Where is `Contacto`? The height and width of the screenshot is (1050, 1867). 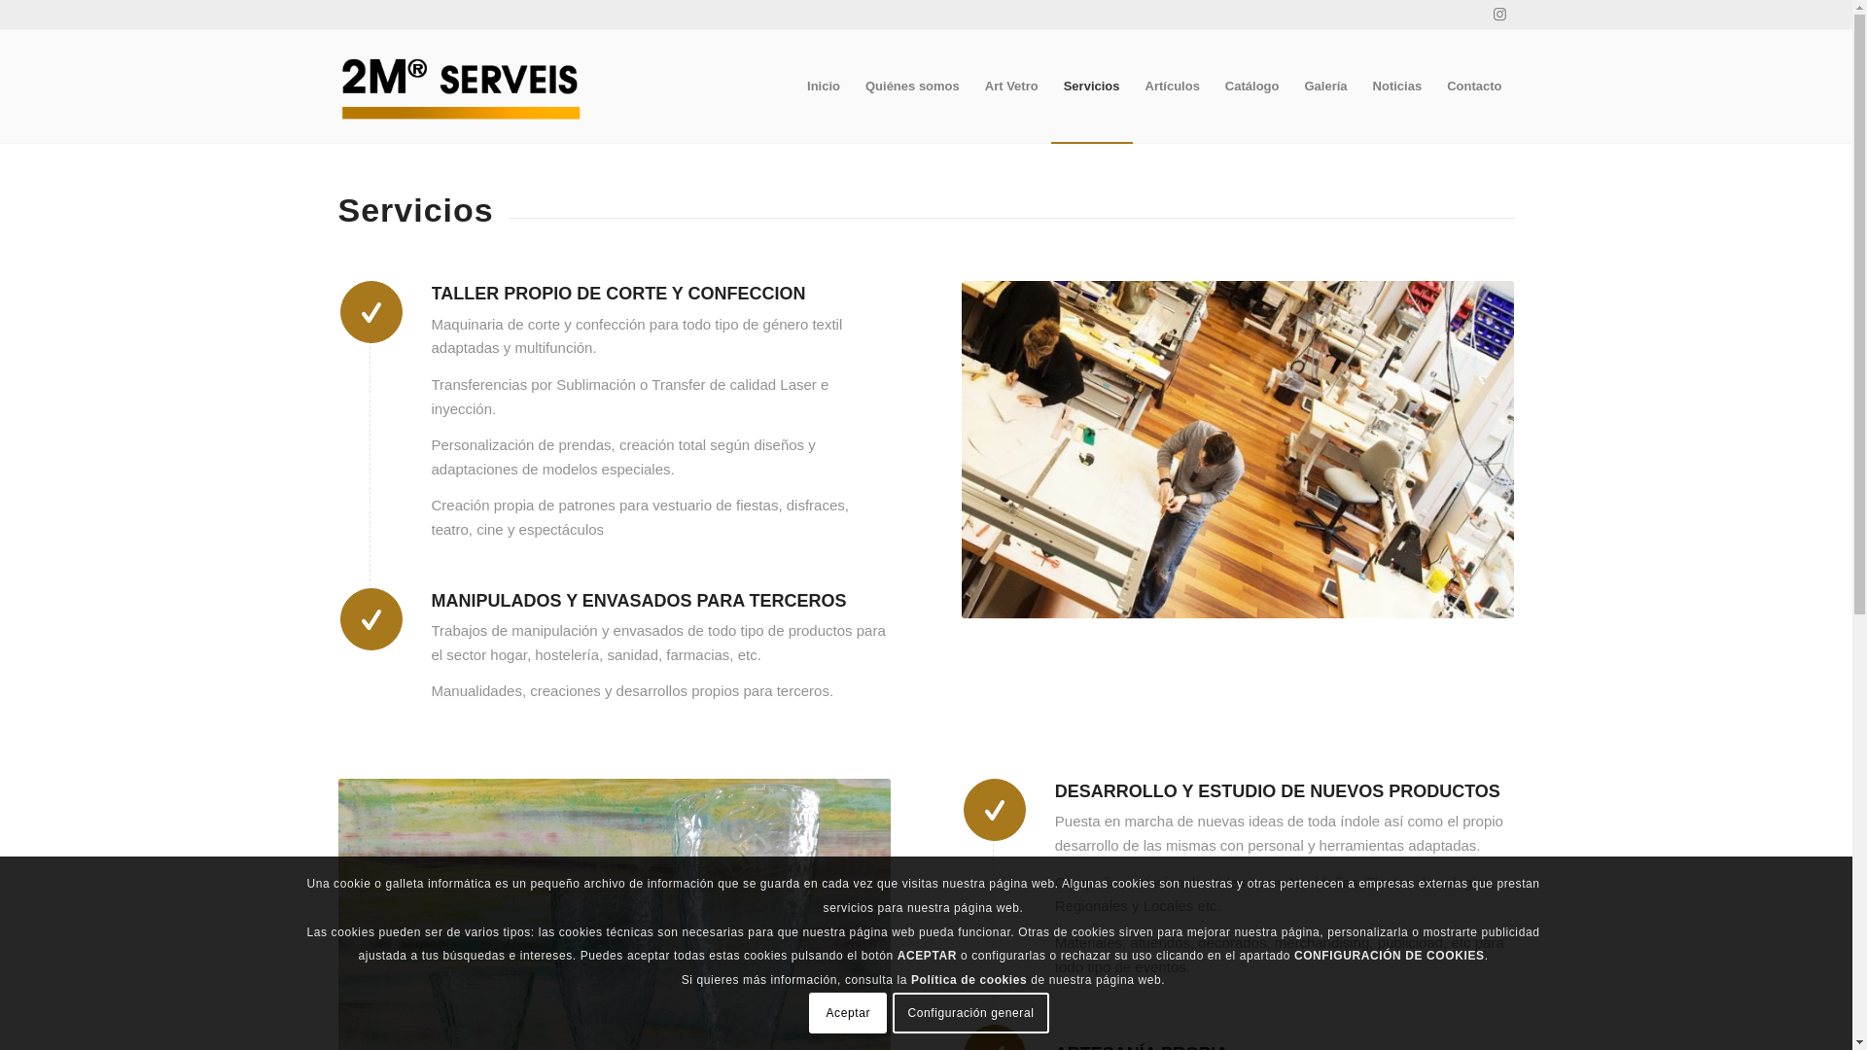 Contacto is located at coordinates (1474, 87).